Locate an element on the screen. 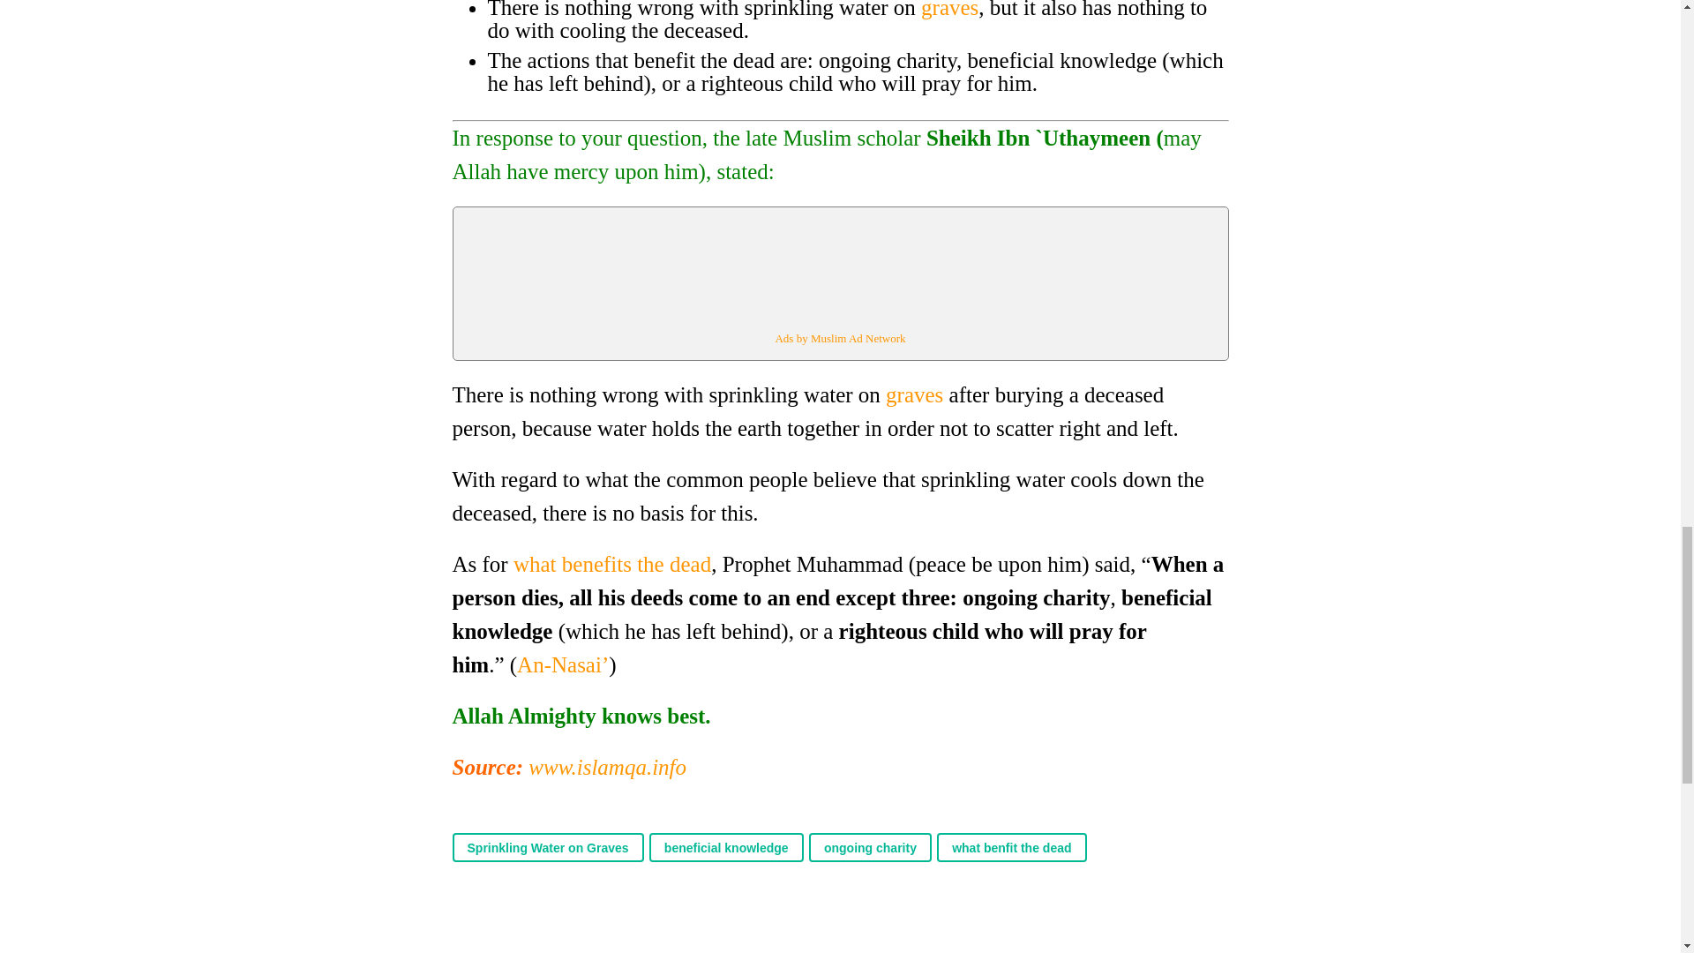 The image size is (1694, 953). what benfit the dead Tag is located at coordinates (1011, 847).